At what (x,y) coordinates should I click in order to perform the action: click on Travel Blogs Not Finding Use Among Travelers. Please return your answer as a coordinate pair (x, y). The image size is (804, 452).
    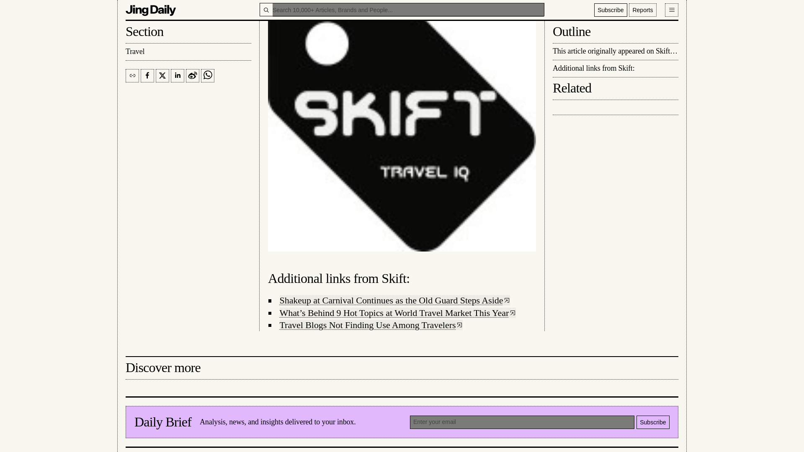
    Looking at the image, I should click on (371, 325).